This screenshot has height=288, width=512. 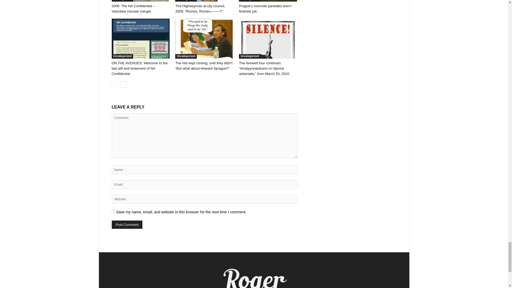 What do you see at coordinates (113, 212) in the screenshot?
I see `yes` at bounding box center [113, 212].